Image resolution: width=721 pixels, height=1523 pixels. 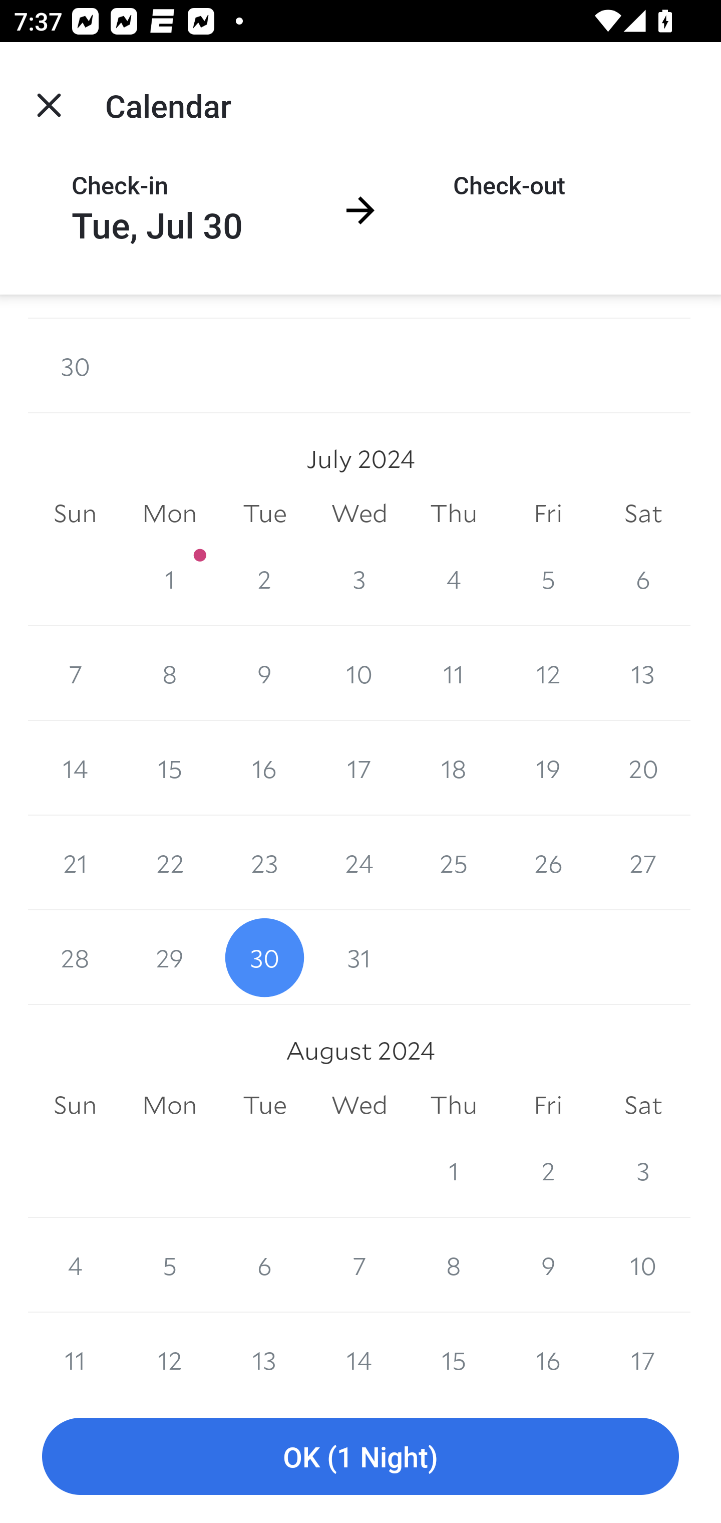 What do you see at coordinates (264, 578) in the screenshot?
I see `2 2 July 2024` at bounding box center [264, 578].